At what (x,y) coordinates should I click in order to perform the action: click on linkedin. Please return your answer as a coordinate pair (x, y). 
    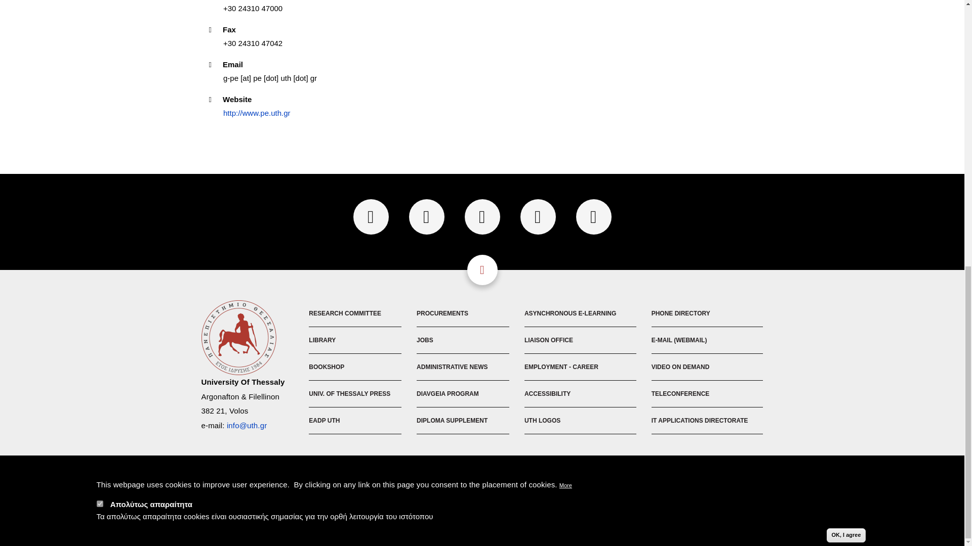
    Looking at the image, I should click on (593, 217).